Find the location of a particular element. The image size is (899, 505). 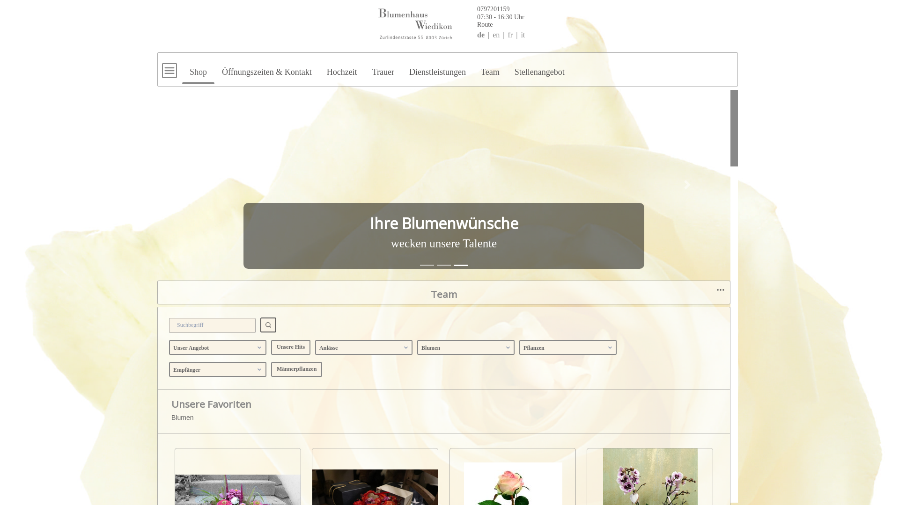

Stellenangebot is located at coordinates (539, 68).